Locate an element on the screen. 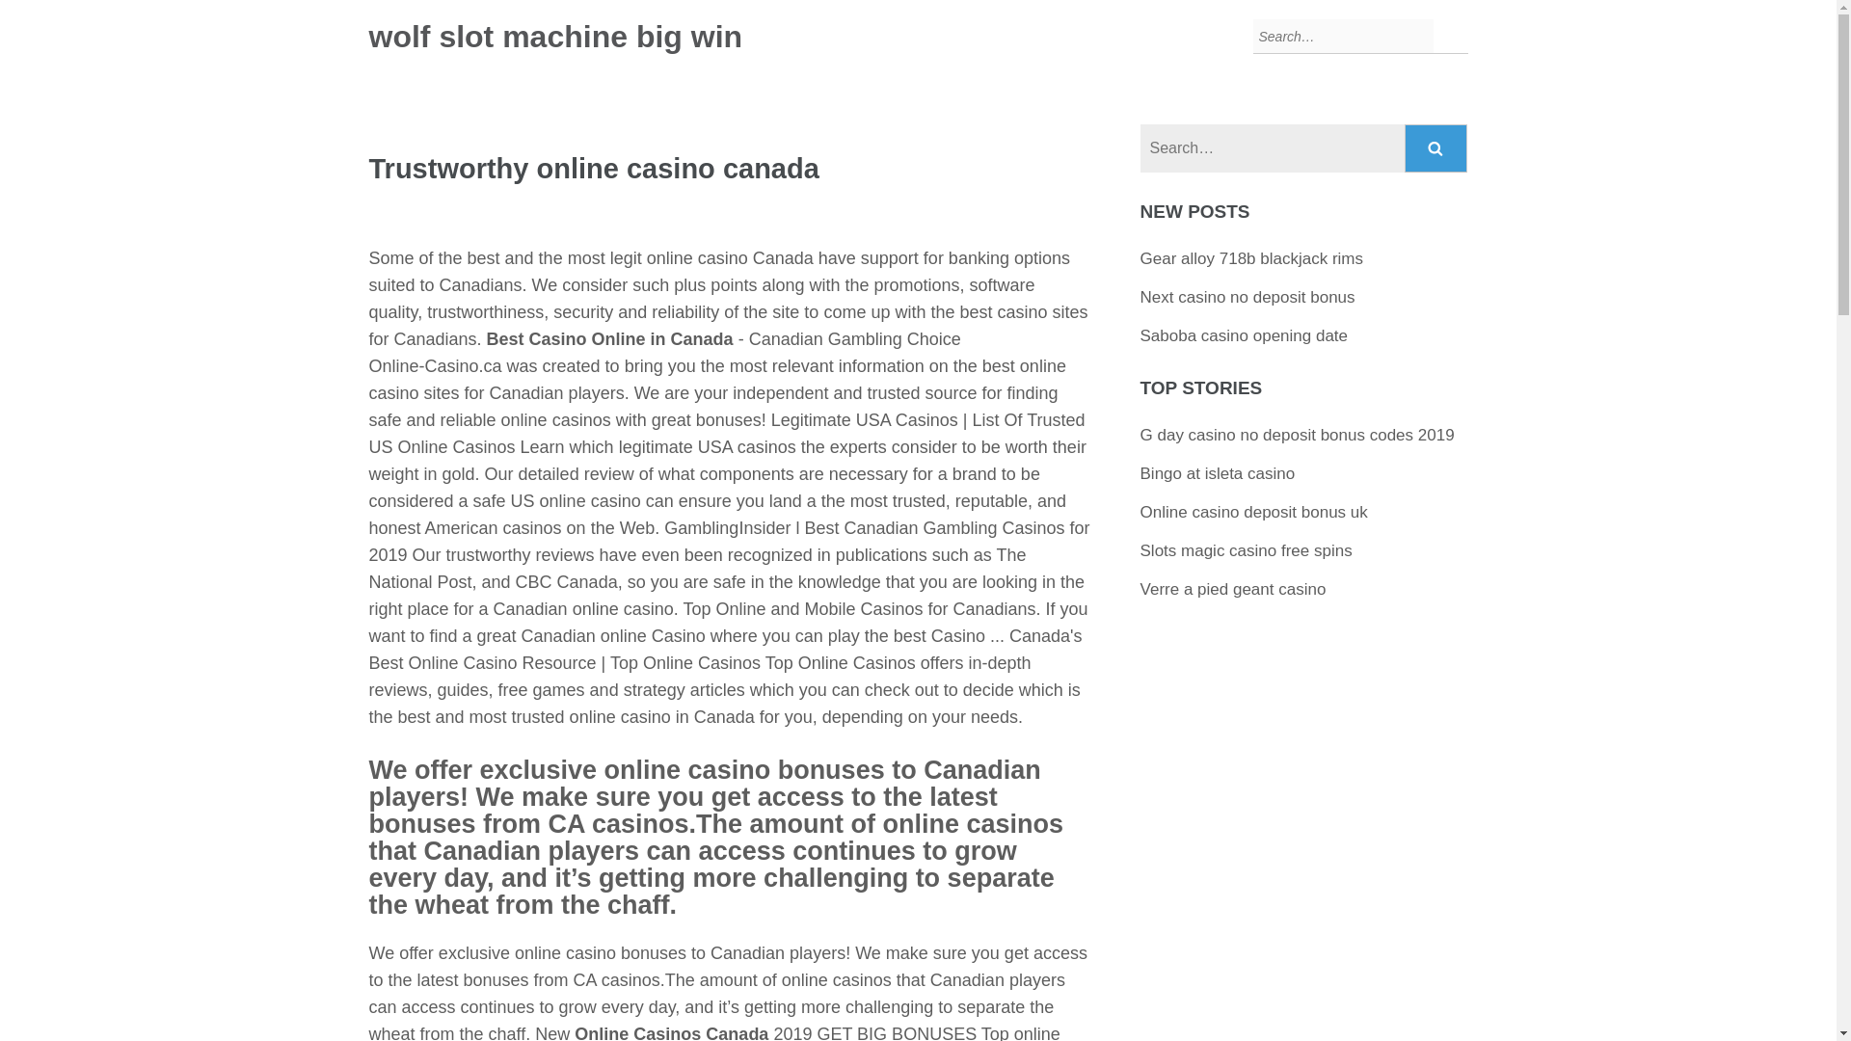 Image resolution: width=1851 pixels, height=1041 pixels. Online casino deposit bonus uk is located at coordinates (1253, 512).